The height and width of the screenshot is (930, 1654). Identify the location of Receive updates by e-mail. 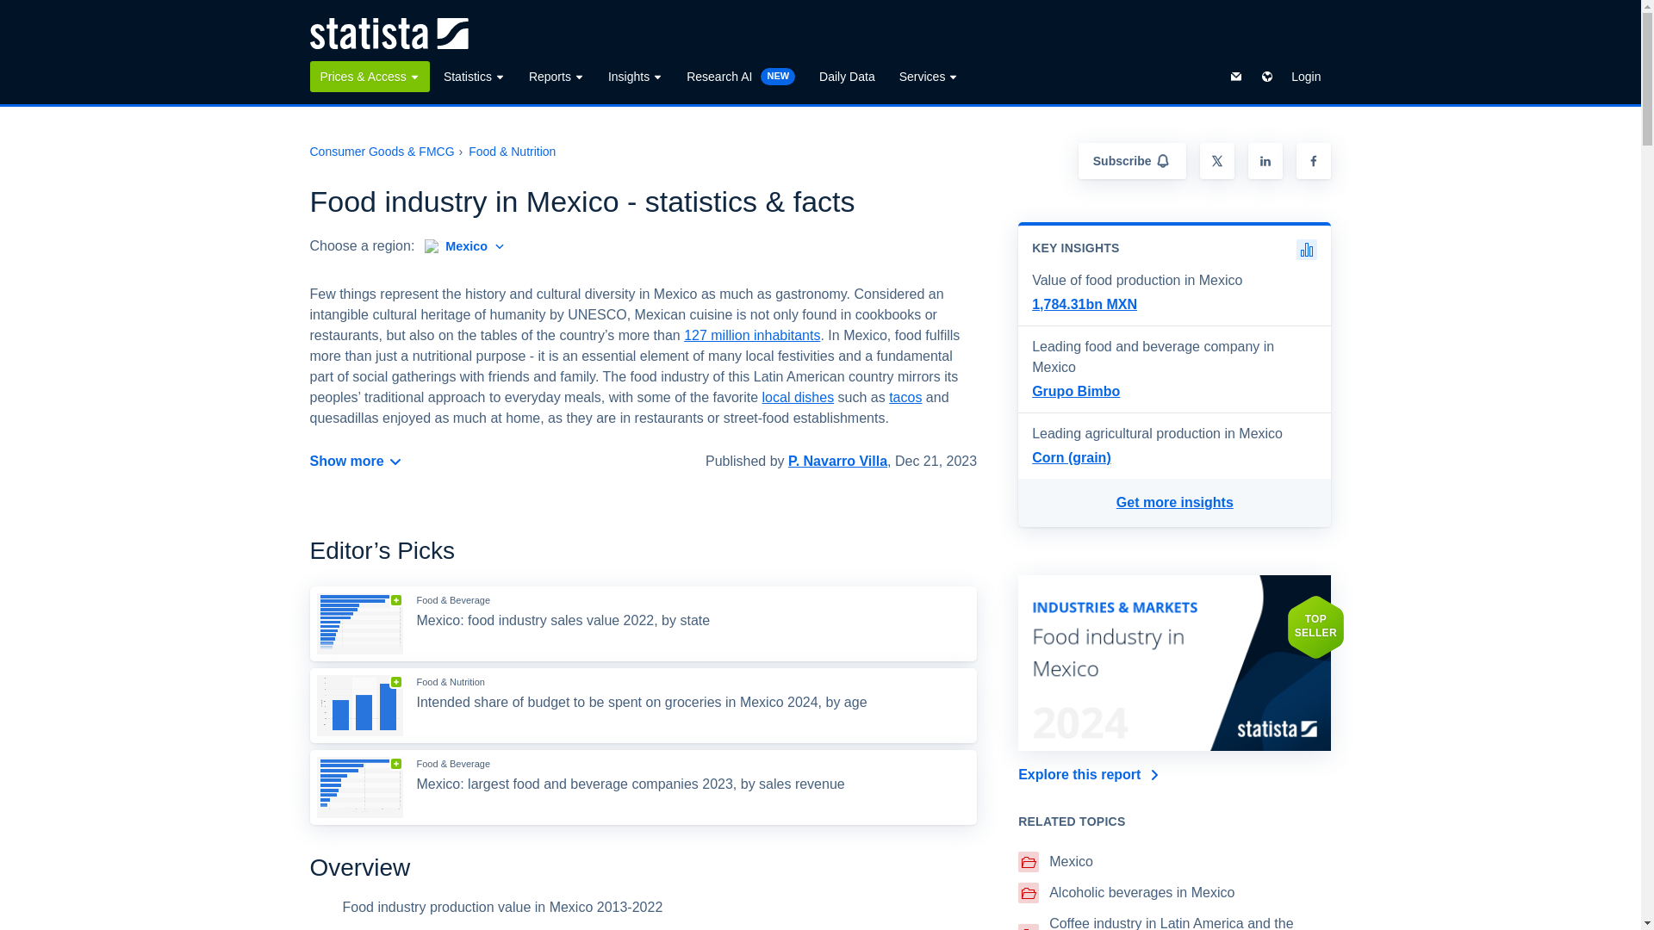
(1132, 161).